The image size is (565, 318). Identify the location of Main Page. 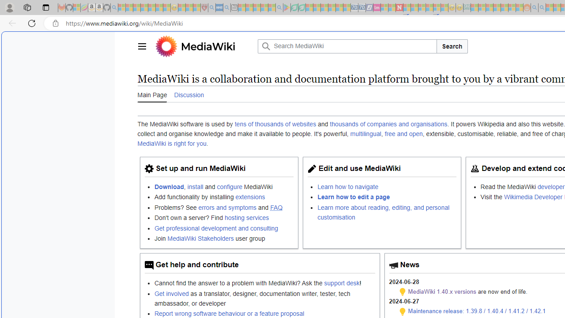
(152, 95).